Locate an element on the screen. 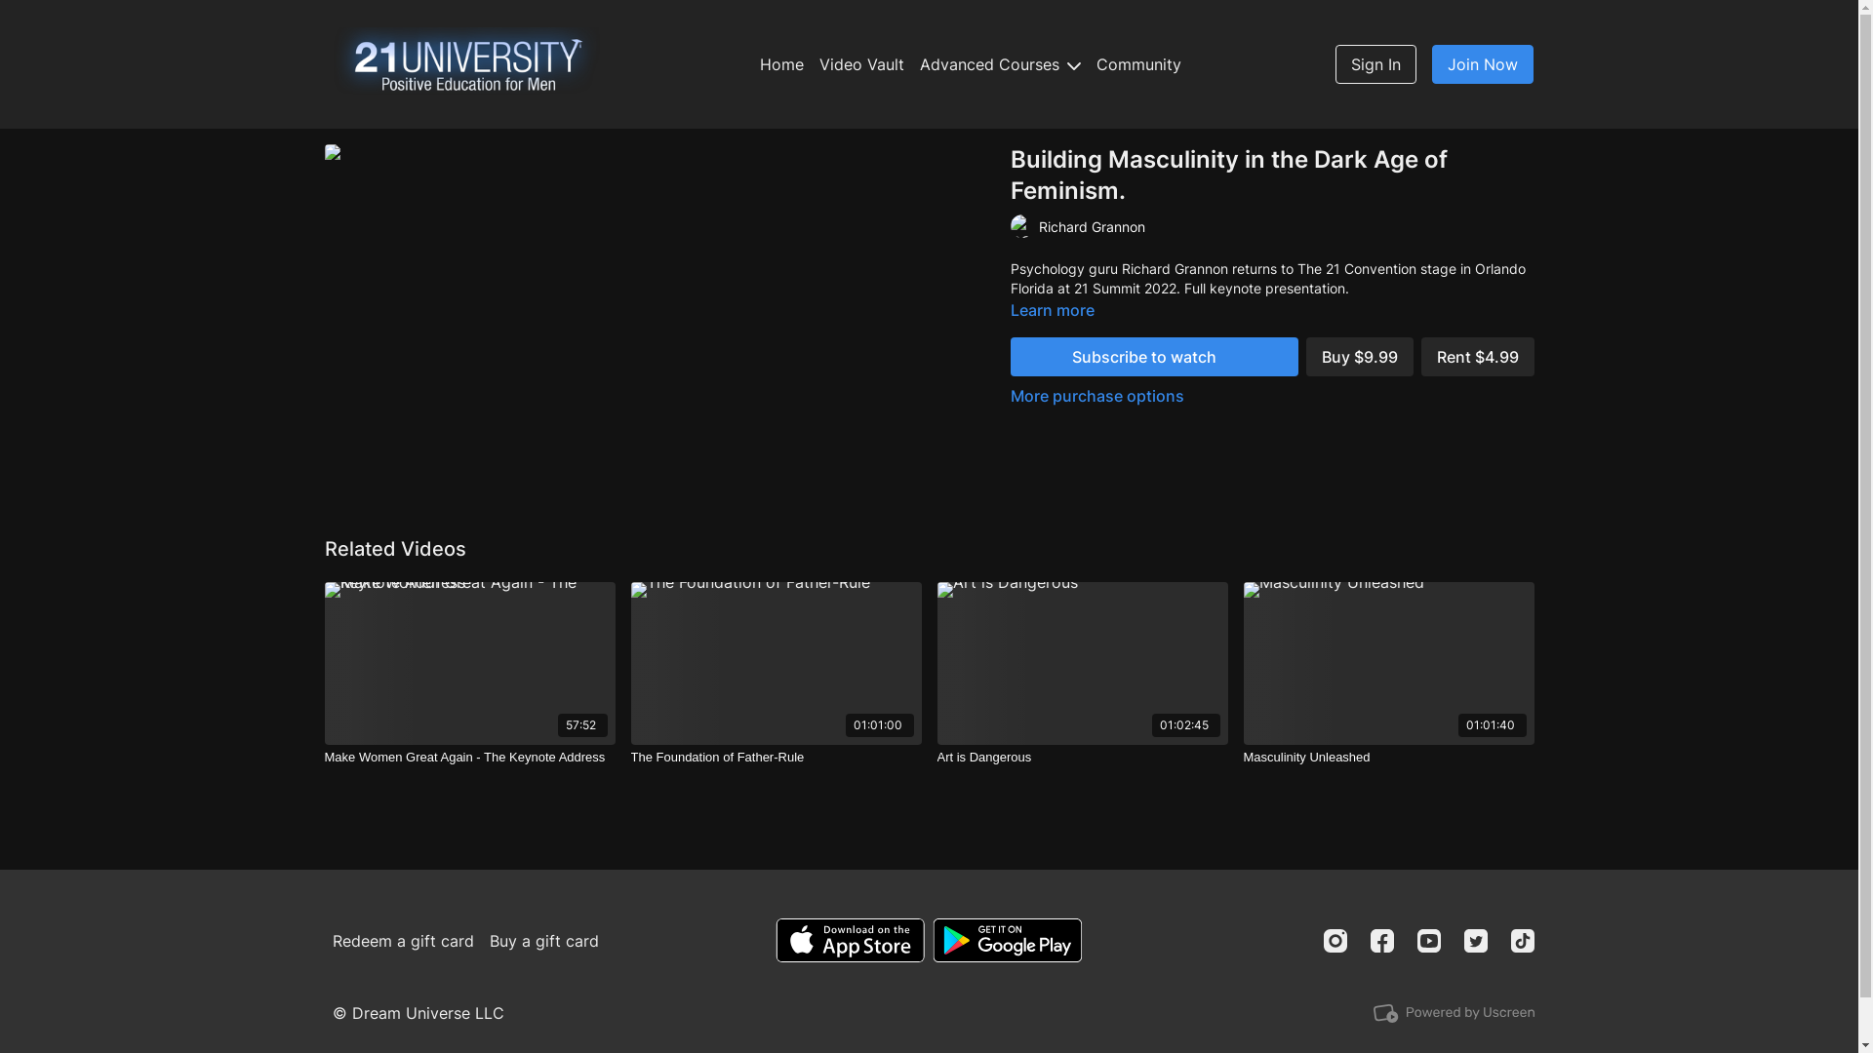  01:01:40 is located at coordinates (1388, 663).